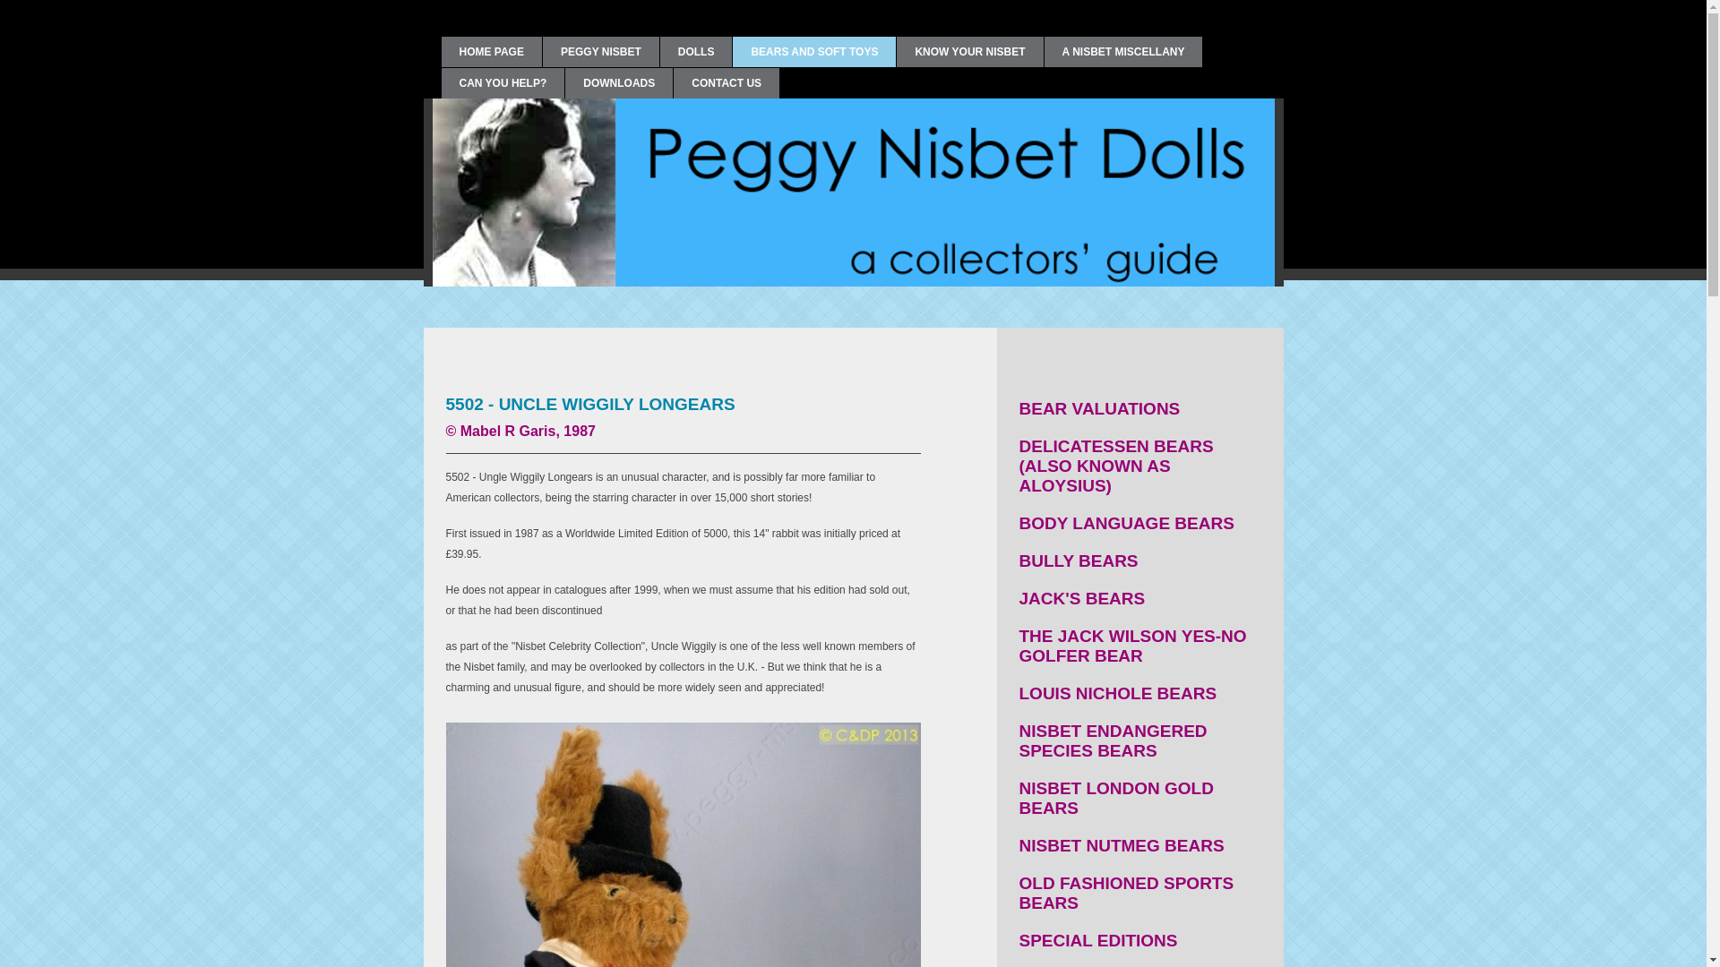  Describe the element at coordinates (696, 52) in the screenshot. I see `DOLLS` at that location.